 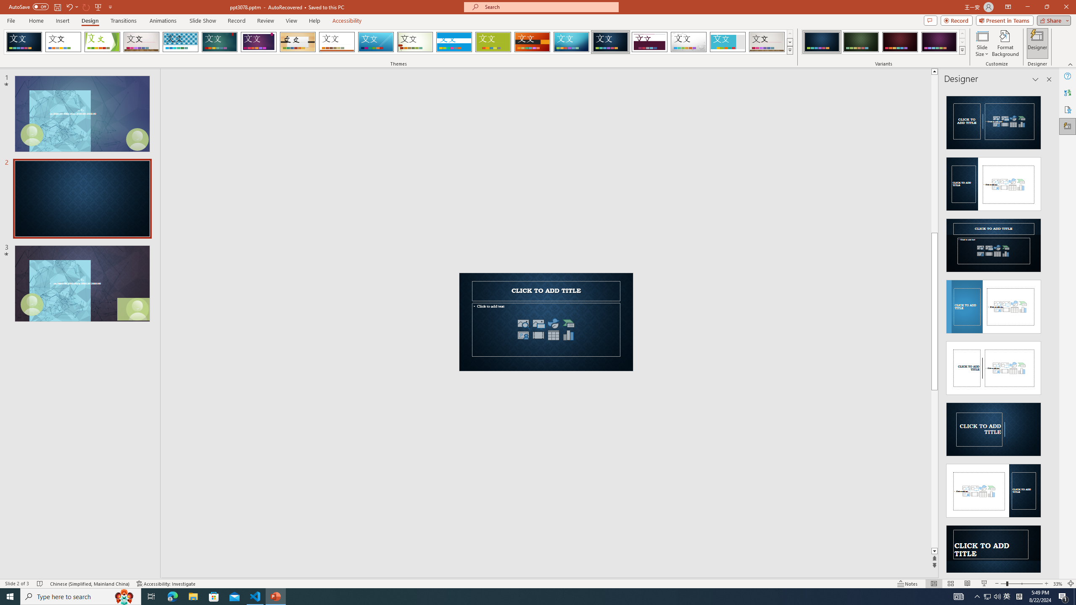 What do you see at coordinates (900, 42) in the screenshot?
I see `Damask Variant 3` at bounding box center [900, 42].